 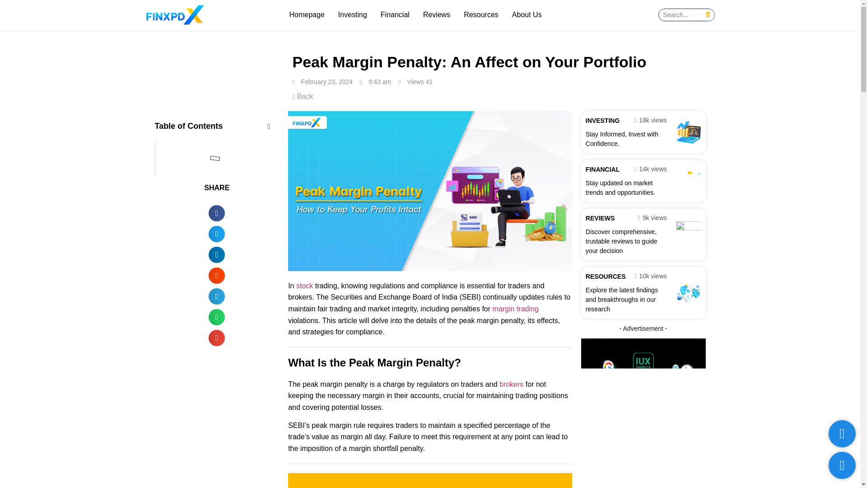 What do you see at coordinates (481, 14) in the screenshot?
I see `Resources` at bounding box center [481, 14].